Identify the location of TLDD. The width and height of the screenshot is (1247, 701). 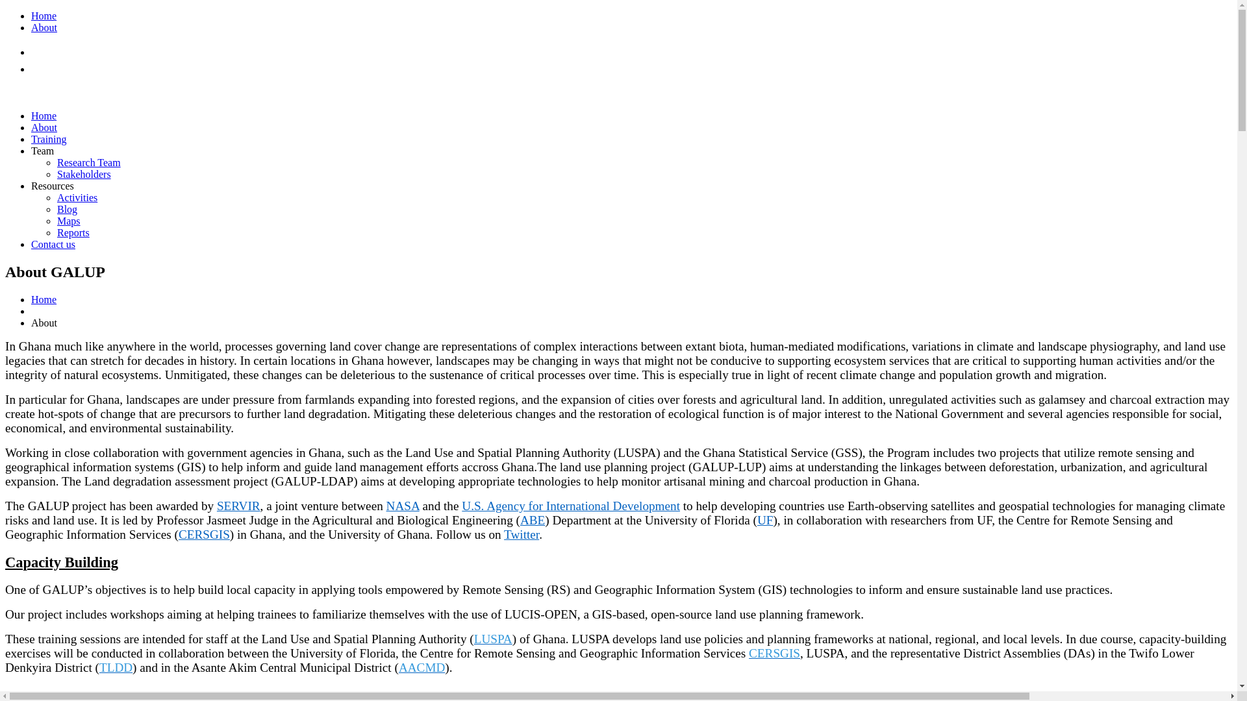
(116, 667).